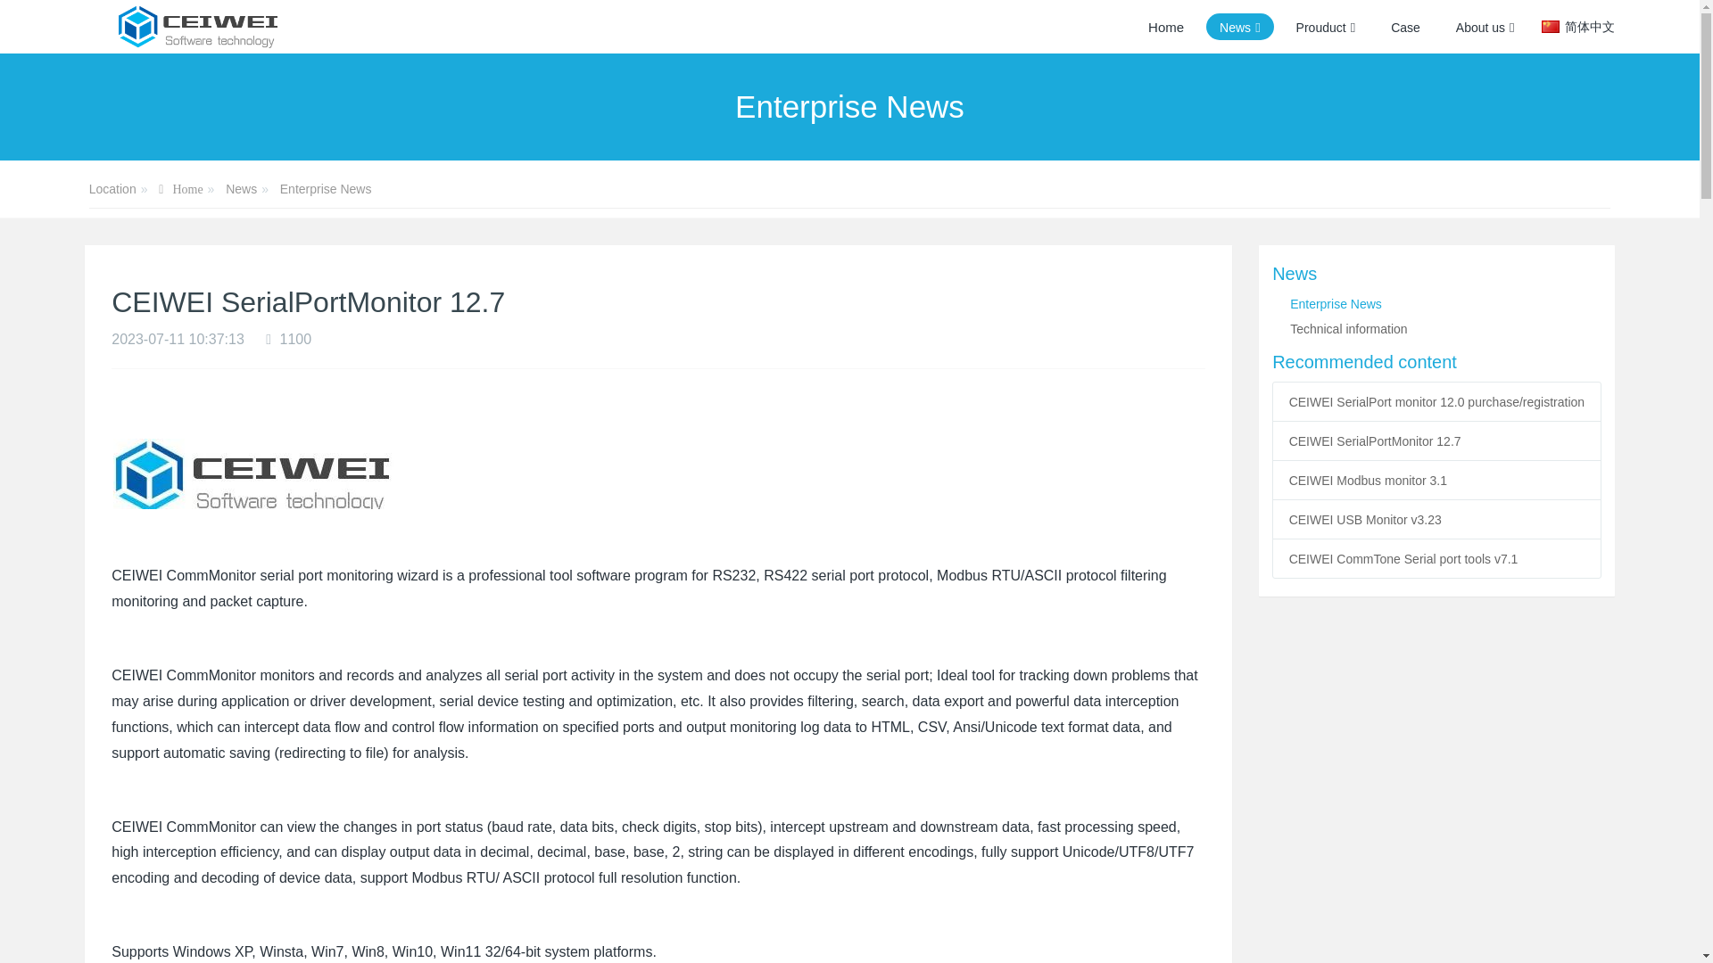 The width and height of the screenshot is (1713, 963). I want to click on News, so click(1436, 273).